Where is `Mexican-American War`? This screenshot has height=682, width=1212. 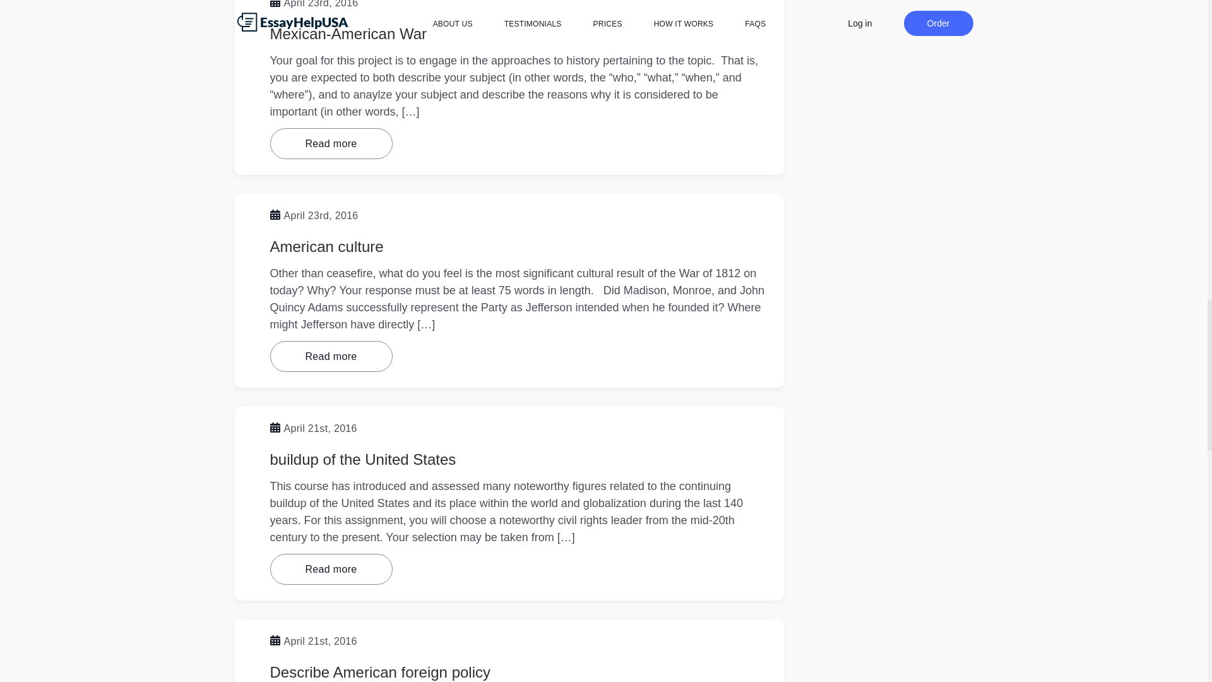
Mexican-American War is located at coordinates (348, 33).